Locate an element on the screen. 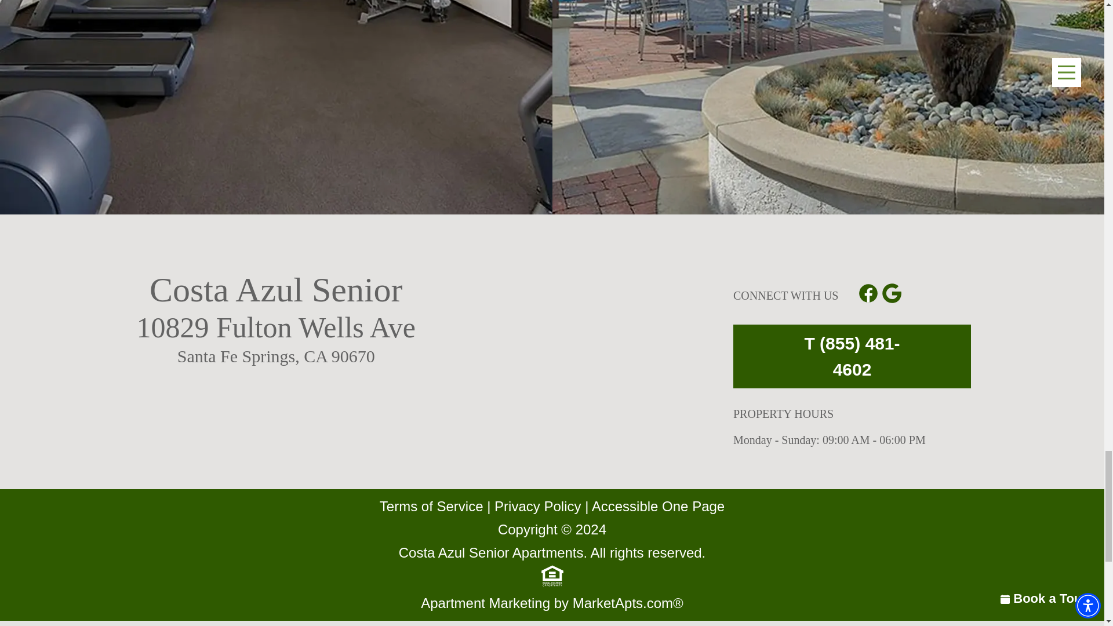  Terms of Service is located at coordinates (431, 506).